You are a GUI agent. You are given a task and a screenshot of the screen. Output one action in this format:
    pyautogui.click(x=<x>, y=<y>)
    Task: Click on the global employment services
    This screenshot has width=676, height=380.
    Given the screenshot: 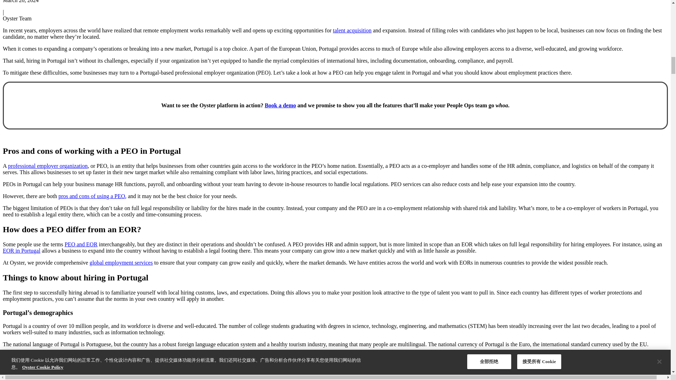 What is the action you would take?
    pyautogui.click(x=121, y=262)
    